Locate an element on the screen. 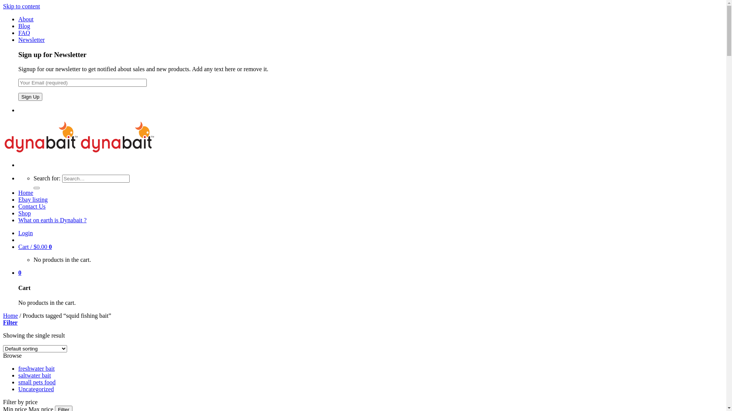  Filter is located at coordinates (10, 323).